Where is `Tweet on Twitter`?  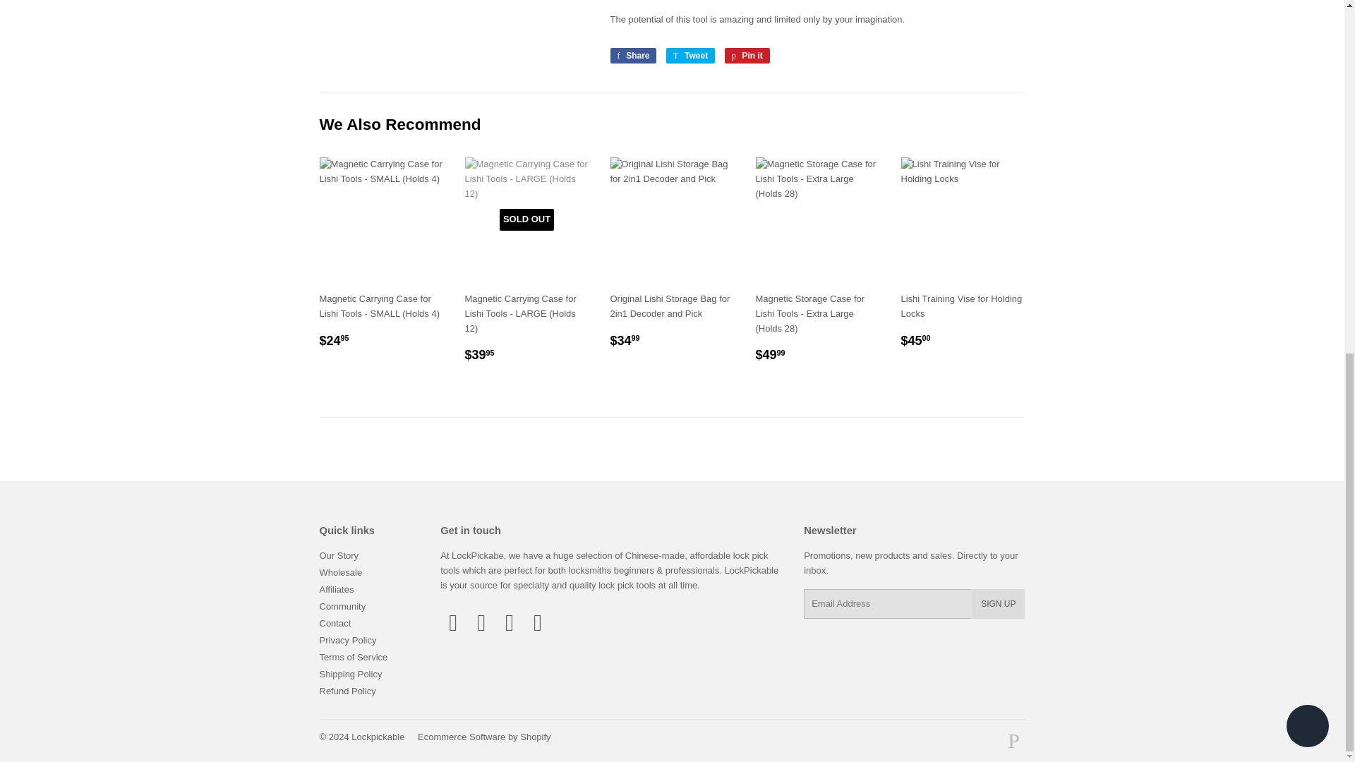
Tweet on Twitter is located at coordinates (690, 55).